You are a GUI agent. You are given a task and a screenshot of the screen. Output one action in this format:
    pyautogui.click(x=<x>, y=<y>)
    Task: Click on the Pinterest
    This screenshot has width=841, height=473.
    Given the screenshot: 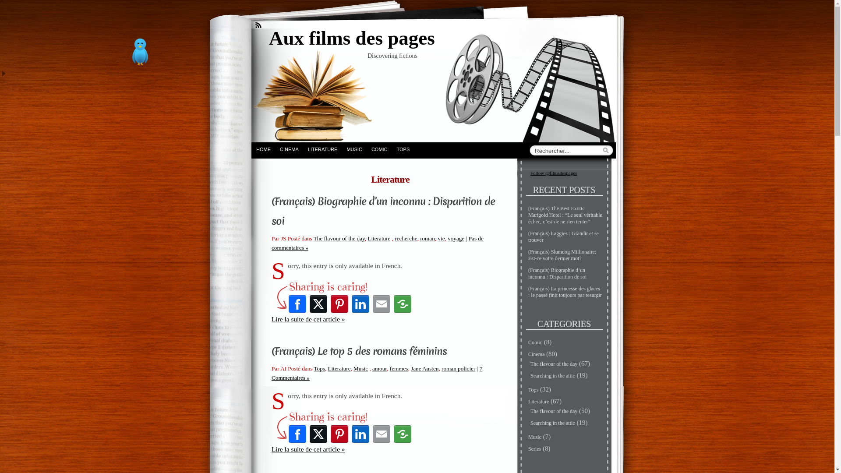 What is the action you would take?
    pyautogui.click(x=339, y=304)
    